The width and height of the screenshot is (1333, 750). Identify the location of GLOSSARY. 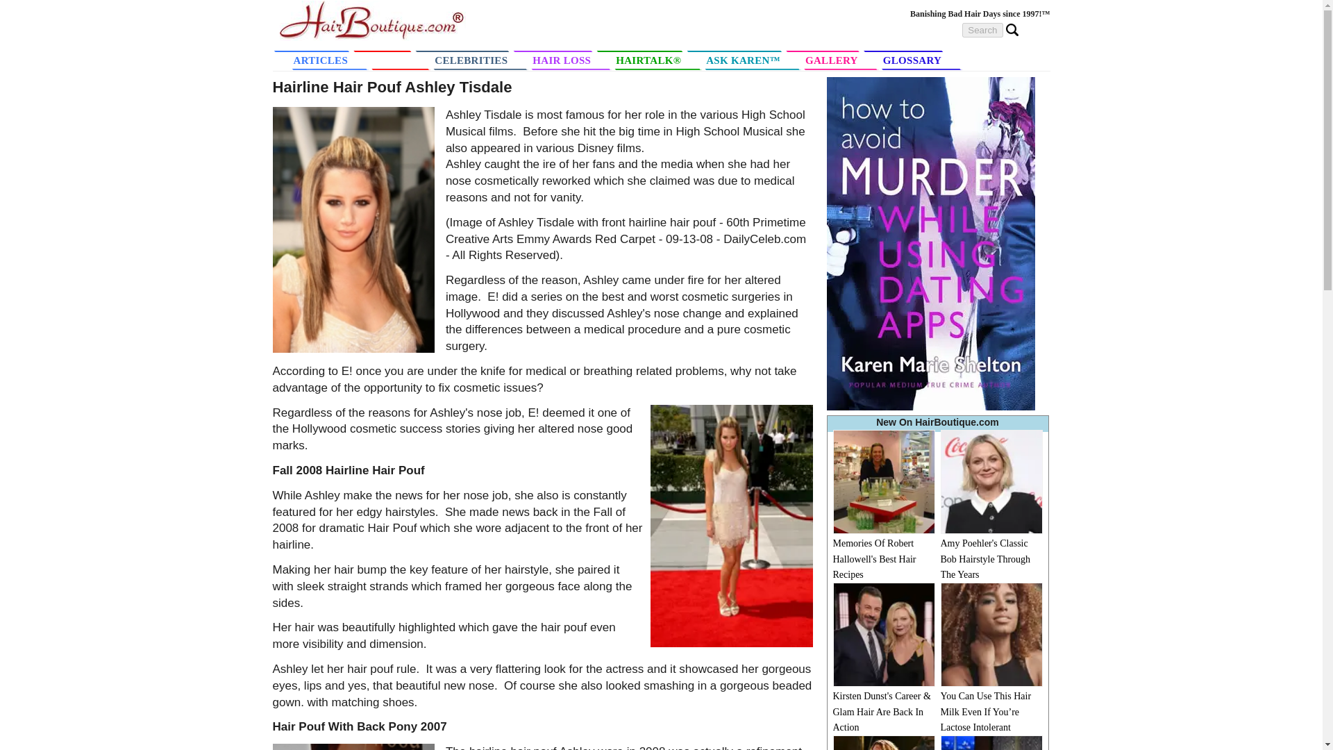
(921, 60).